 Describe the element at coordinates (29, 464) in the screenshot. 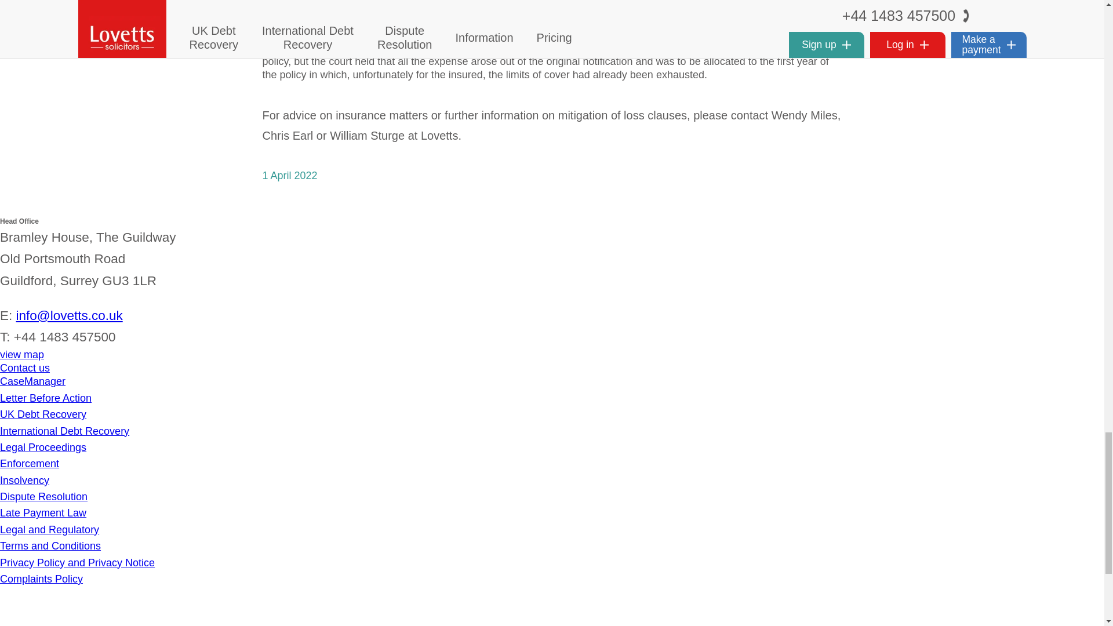

I see `Enforcement` at that location.